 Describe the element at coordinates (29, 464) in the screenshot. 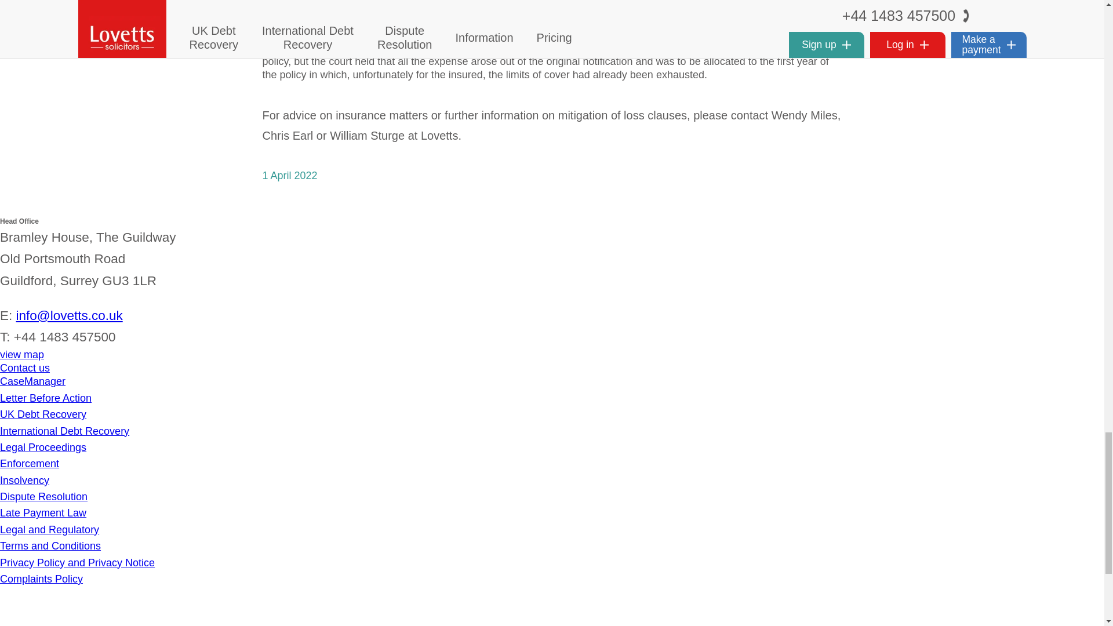

I see `Enforcement` at that location.